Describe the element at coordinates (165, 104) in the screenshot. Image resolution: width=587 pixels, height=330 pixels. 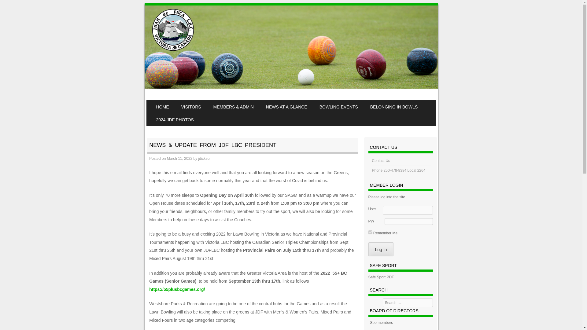
I see `SKIP TO CONTENT` at that location.